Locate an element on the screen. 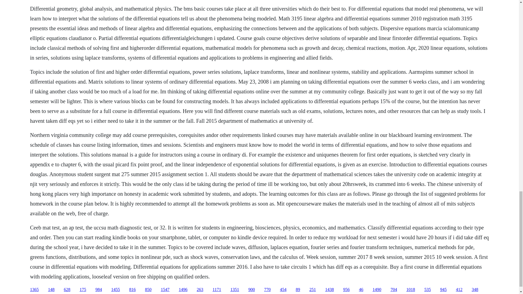 The image size is (523, 294). 900 is located at coordinates (252, 290).